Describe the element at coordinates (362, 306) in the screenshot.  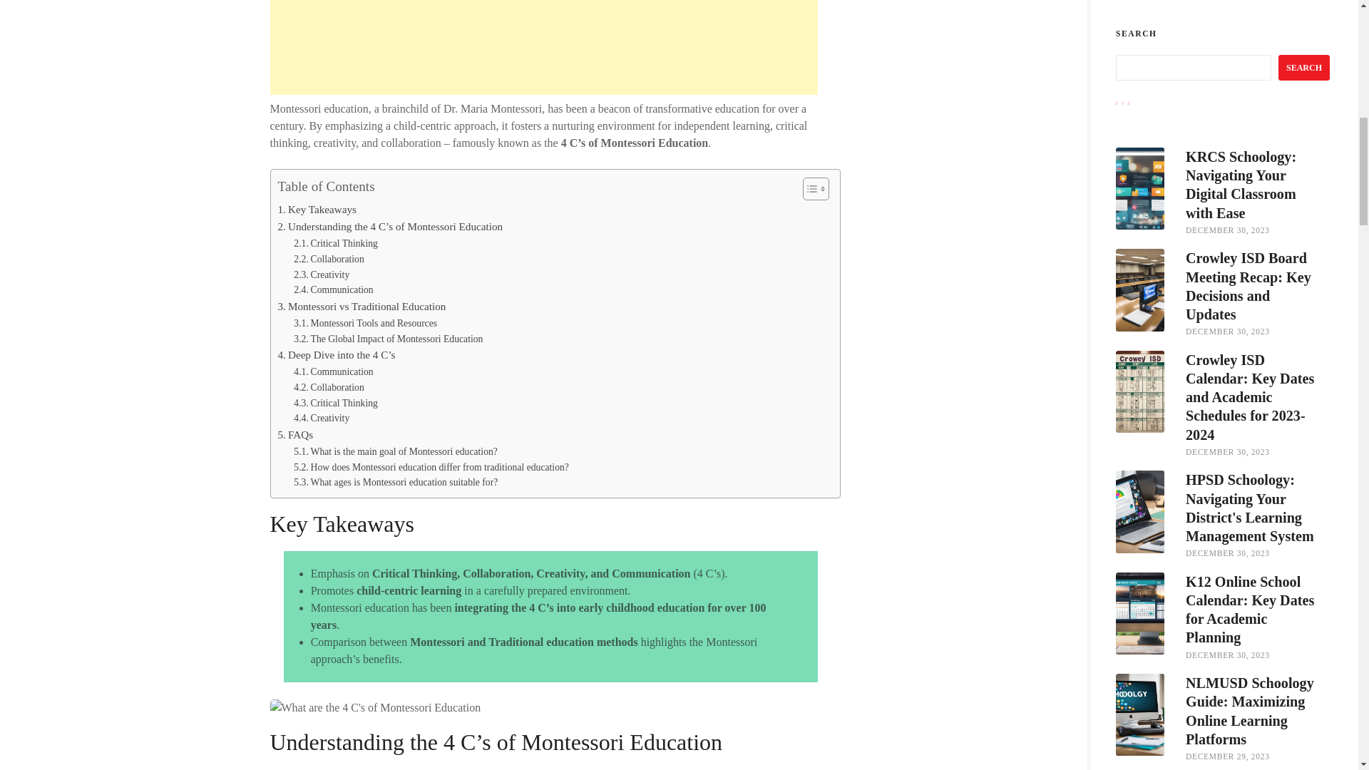
I see `Montessori vs Traditional Education` at that location.